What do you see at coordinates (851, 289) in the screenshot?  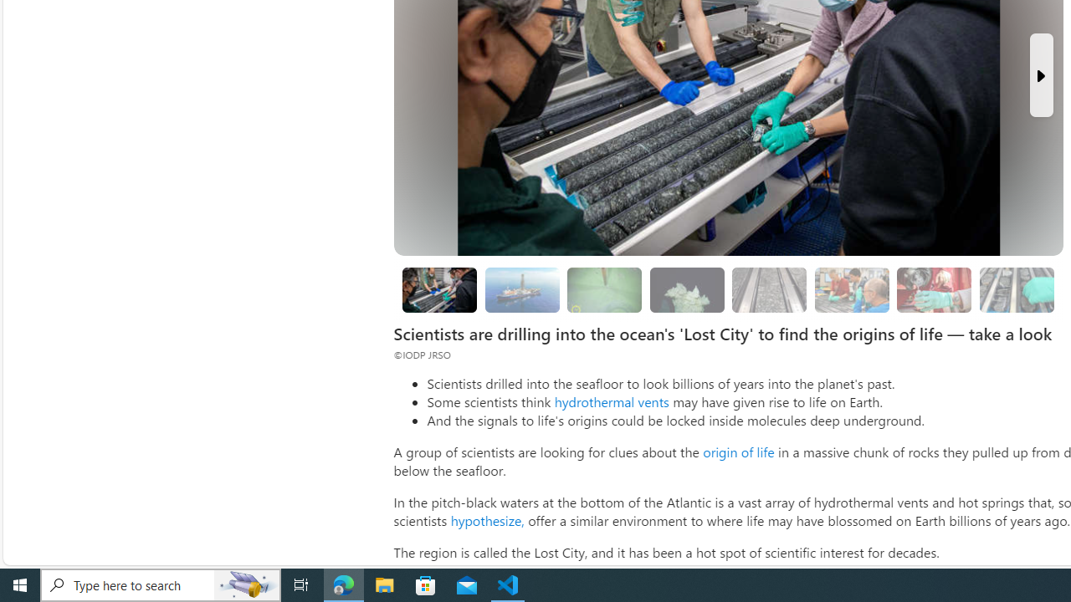 I see `Looking for evidence of oxygen-free life` at bounding box center [851, 289].